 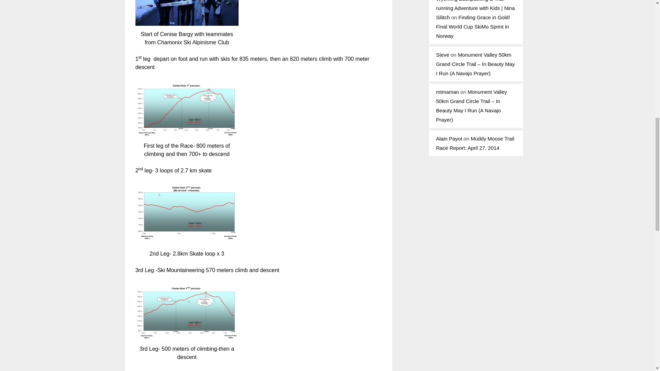 I want to click on CENISE HIVER Profil 3eme parcours, so click(x=187, y=311).